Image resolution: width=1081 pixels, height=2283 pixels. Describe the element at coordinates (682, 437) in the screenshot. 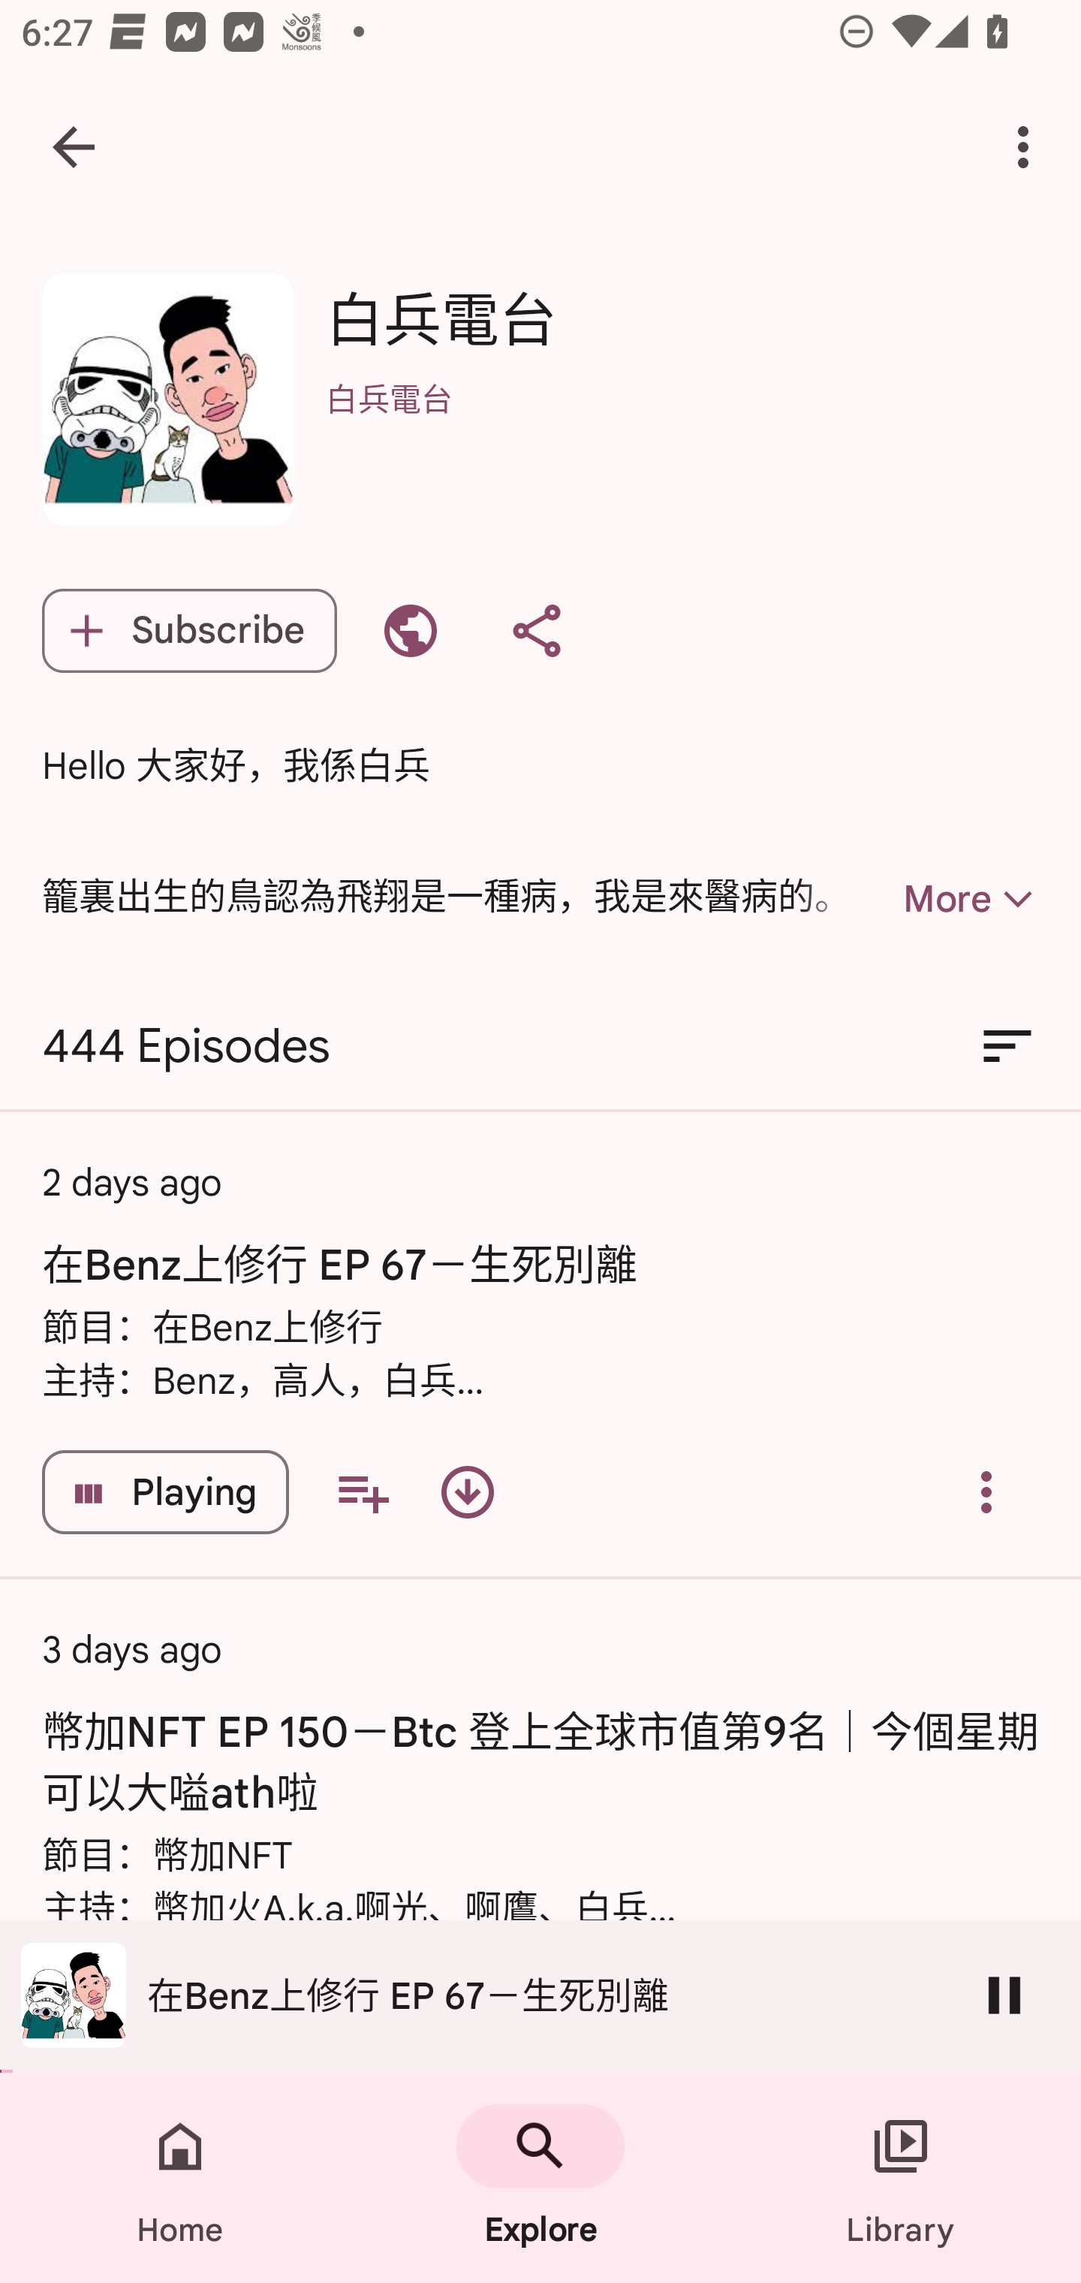

I see `白兵電台` at that location.